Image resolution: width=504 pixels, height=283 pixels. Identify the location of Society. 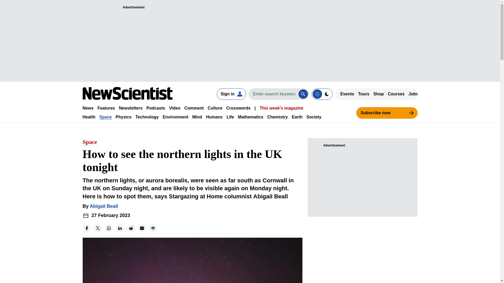
(314, 117).